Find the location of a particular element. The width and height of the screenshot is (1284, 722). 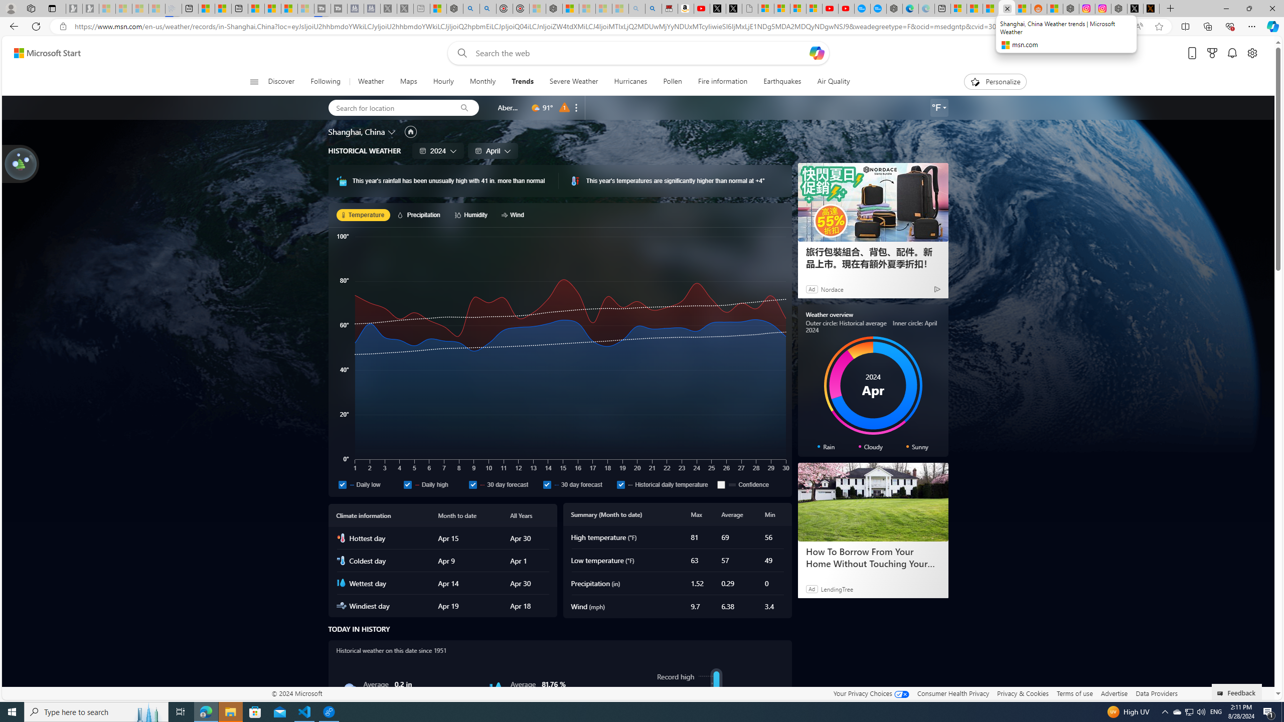

Humidity is located at coordinates (473, 215).